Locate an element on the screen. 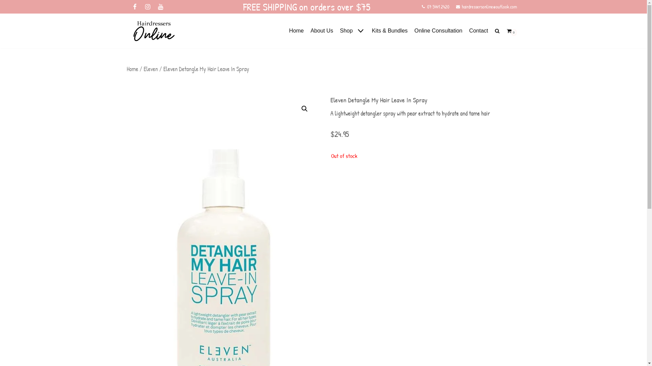  07 5441 2420 is located at coordinates (438, 7).